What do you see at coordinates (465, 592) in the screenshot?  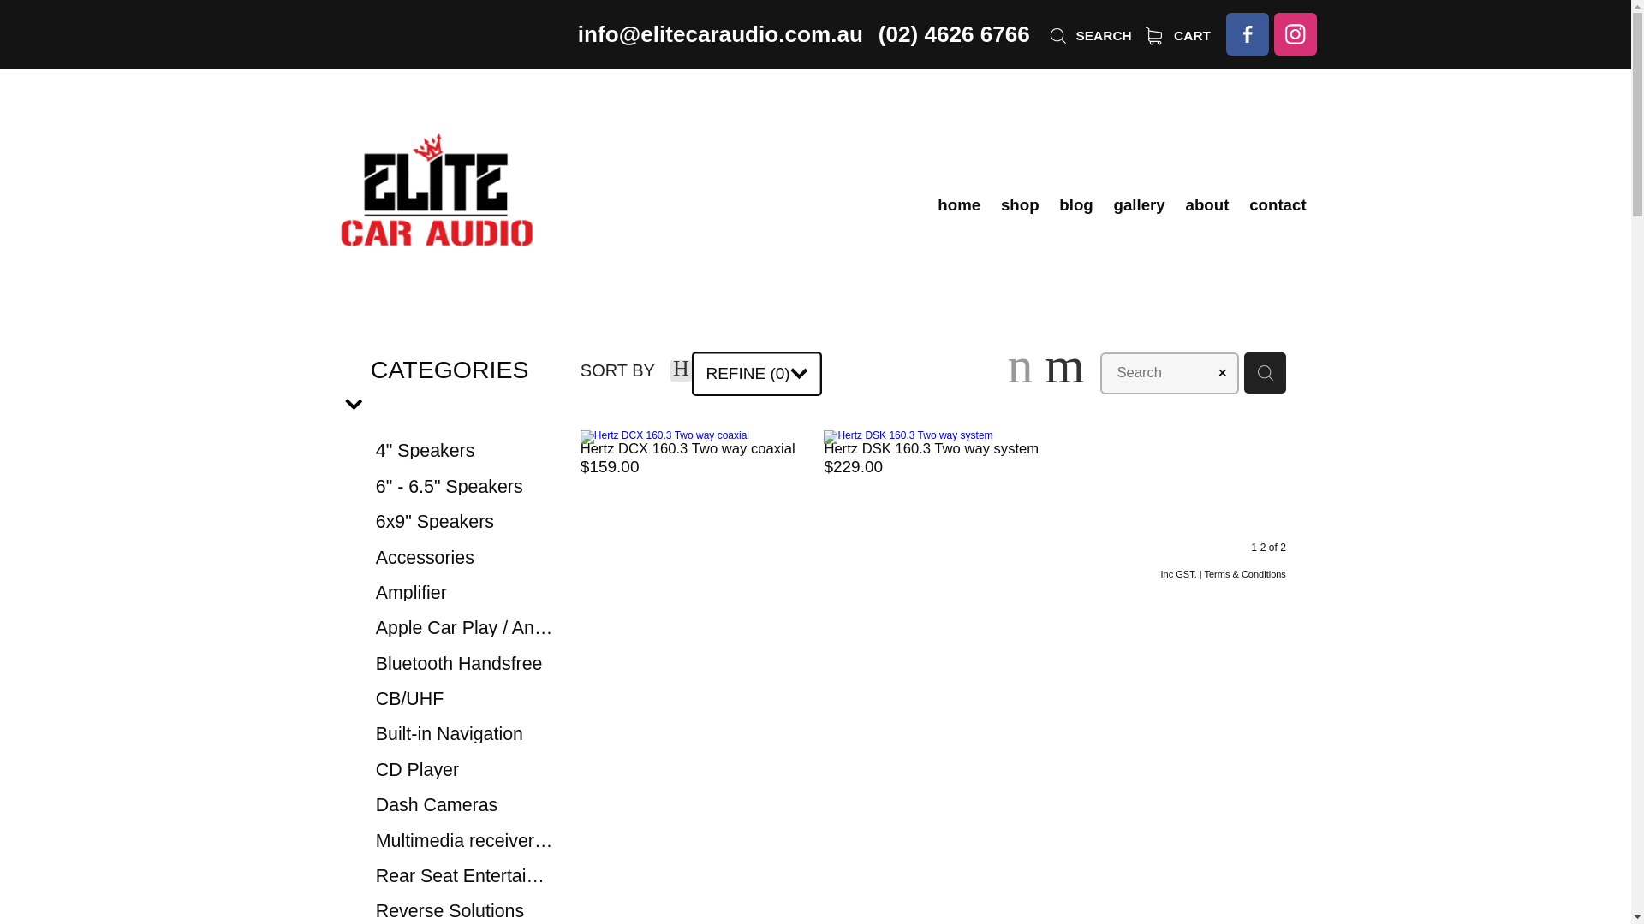 I see `Amplifier` at bounding box center [465, 592].